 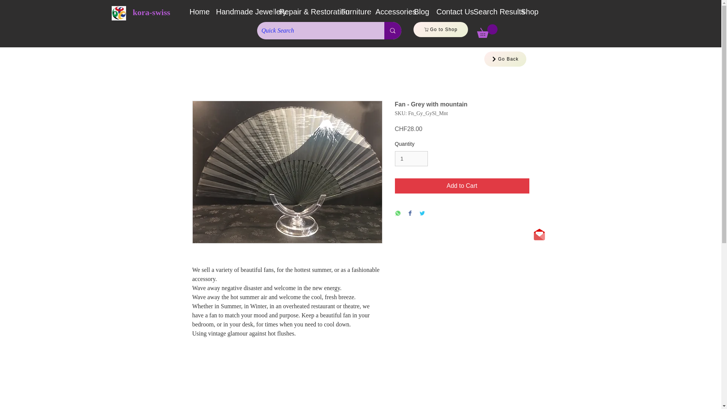 What do you see at coordinates (539, 234) in the screenshot?
I see `Click here to contact us with questions` at bounding box center [539, 234].